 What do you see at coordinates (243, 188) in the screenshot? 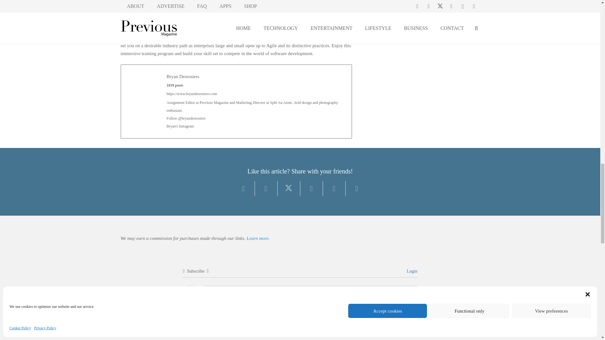
I see `Email this` at bounding box center [243, 188].